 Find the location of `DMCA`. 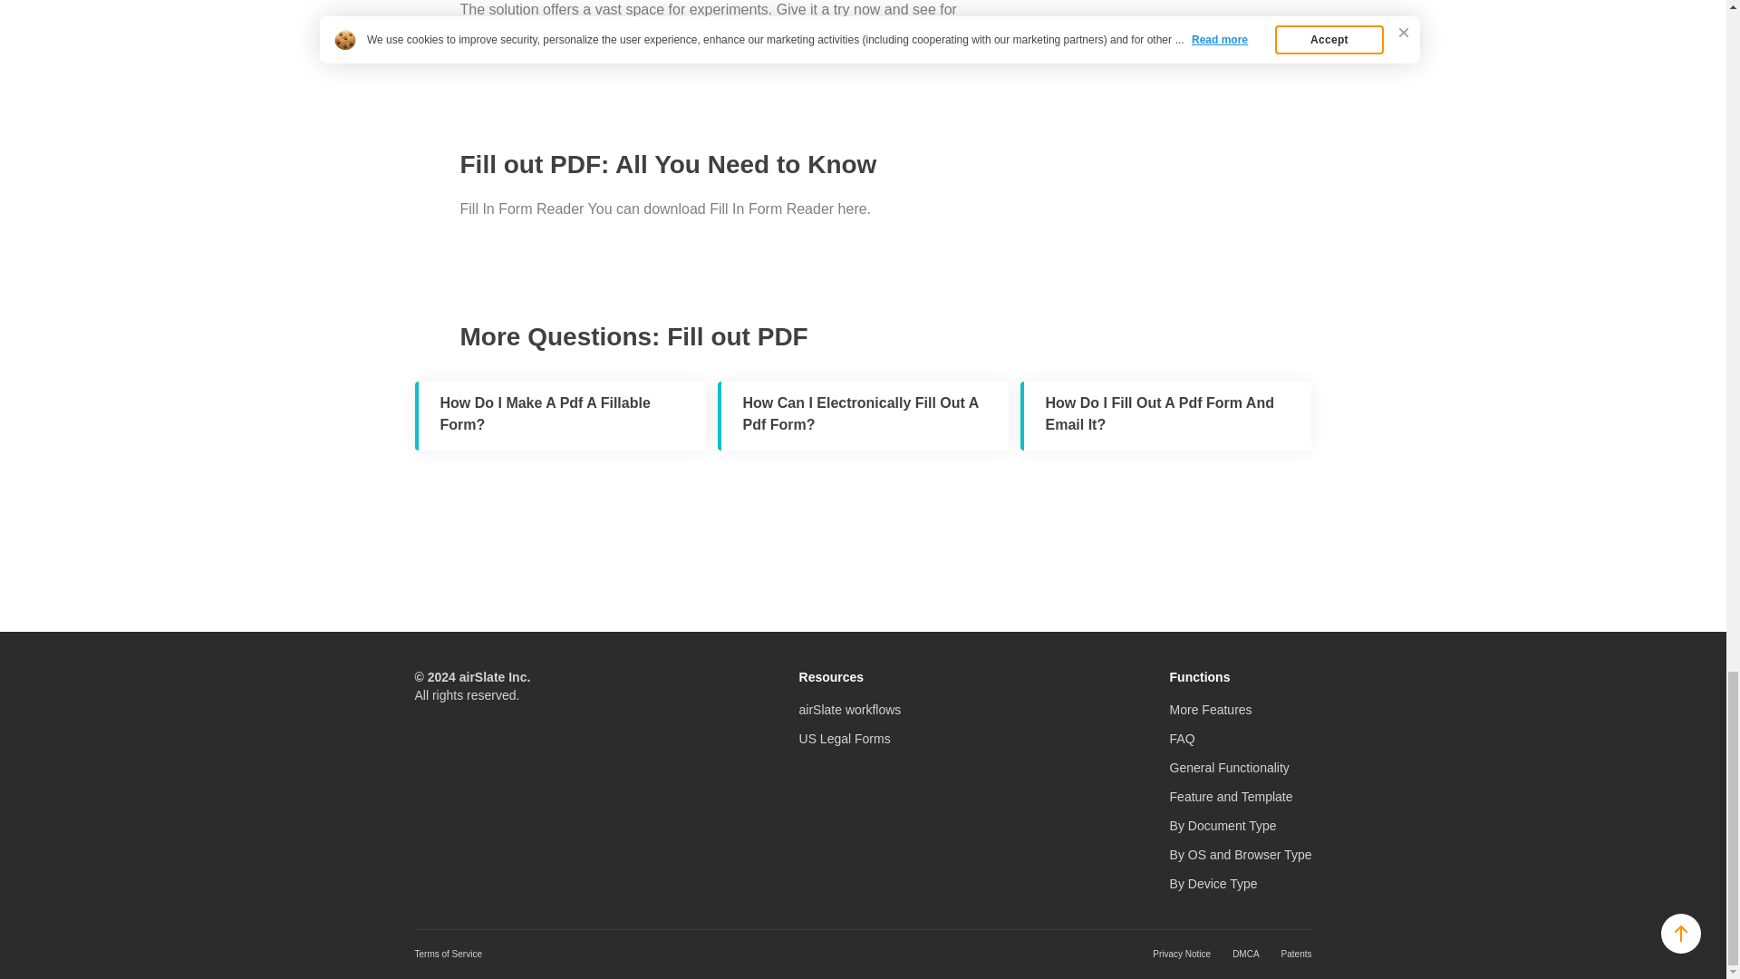

DMCA is located at coordinates (1245, 954).